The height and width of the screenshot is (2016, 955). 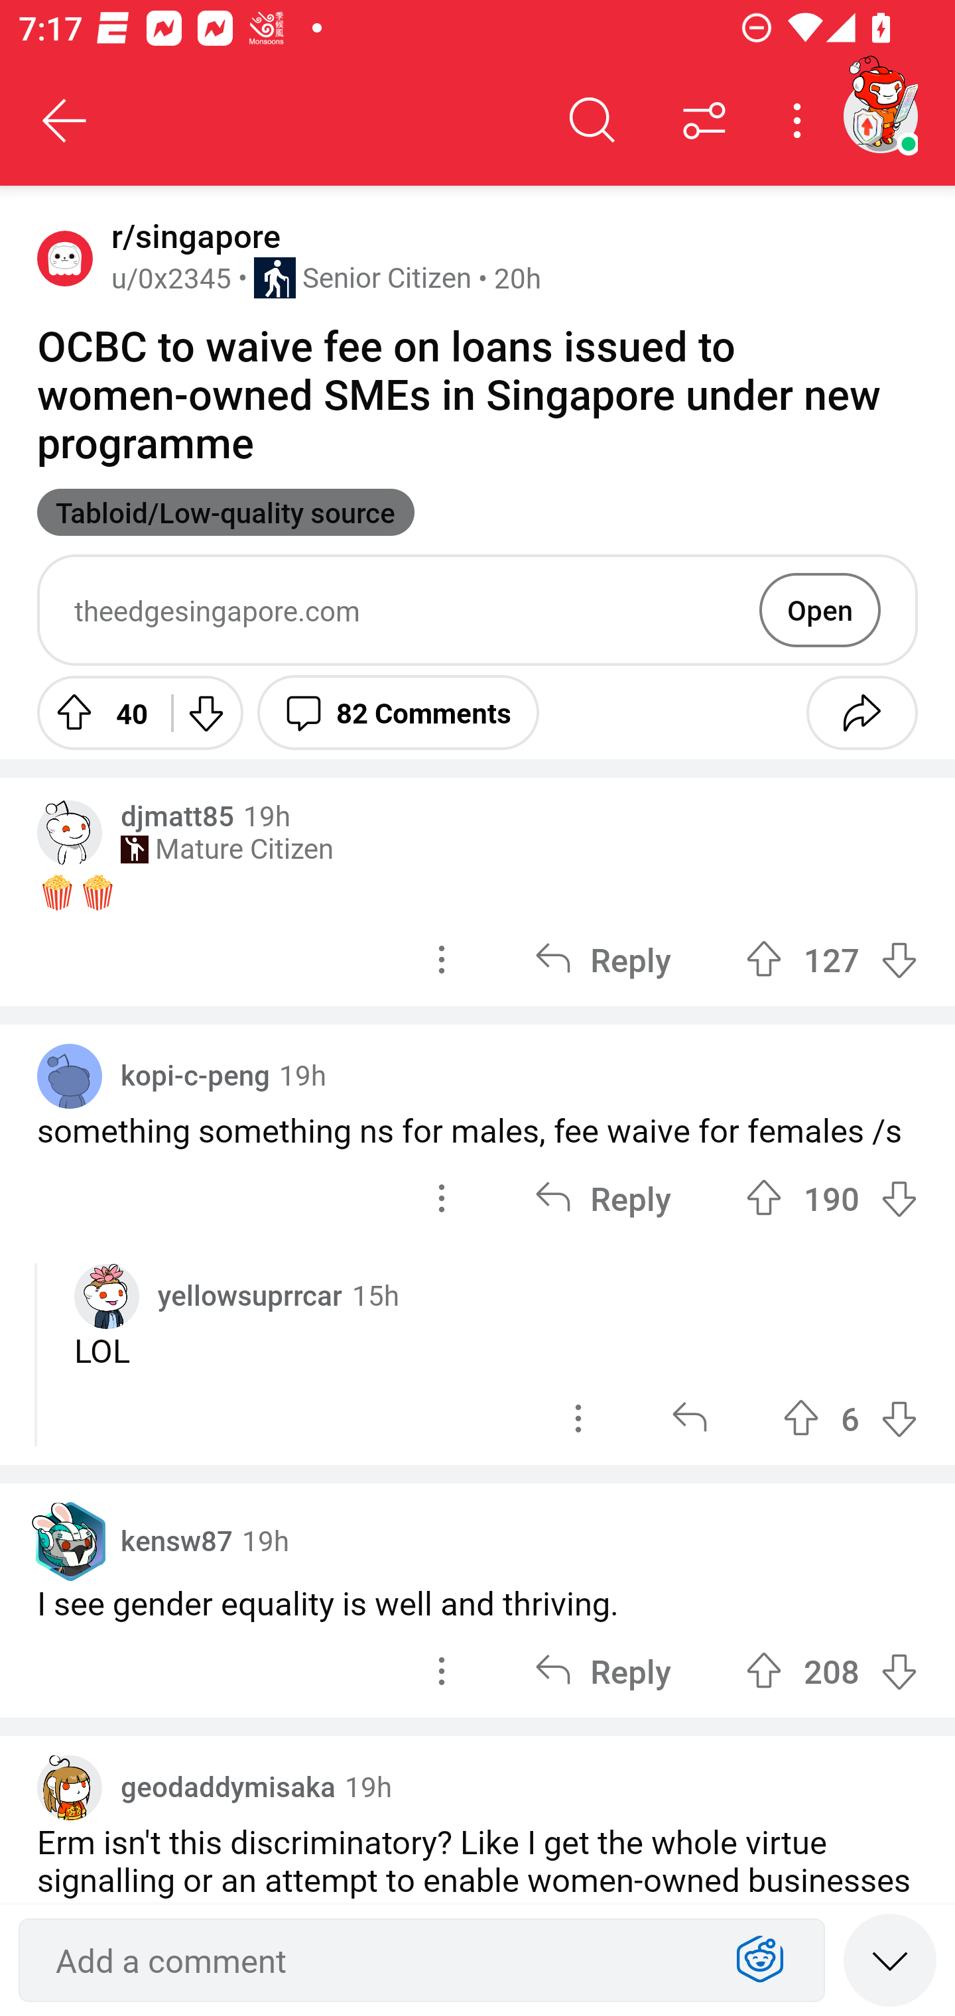 I want to click on More options, so click(x=801, y=121).